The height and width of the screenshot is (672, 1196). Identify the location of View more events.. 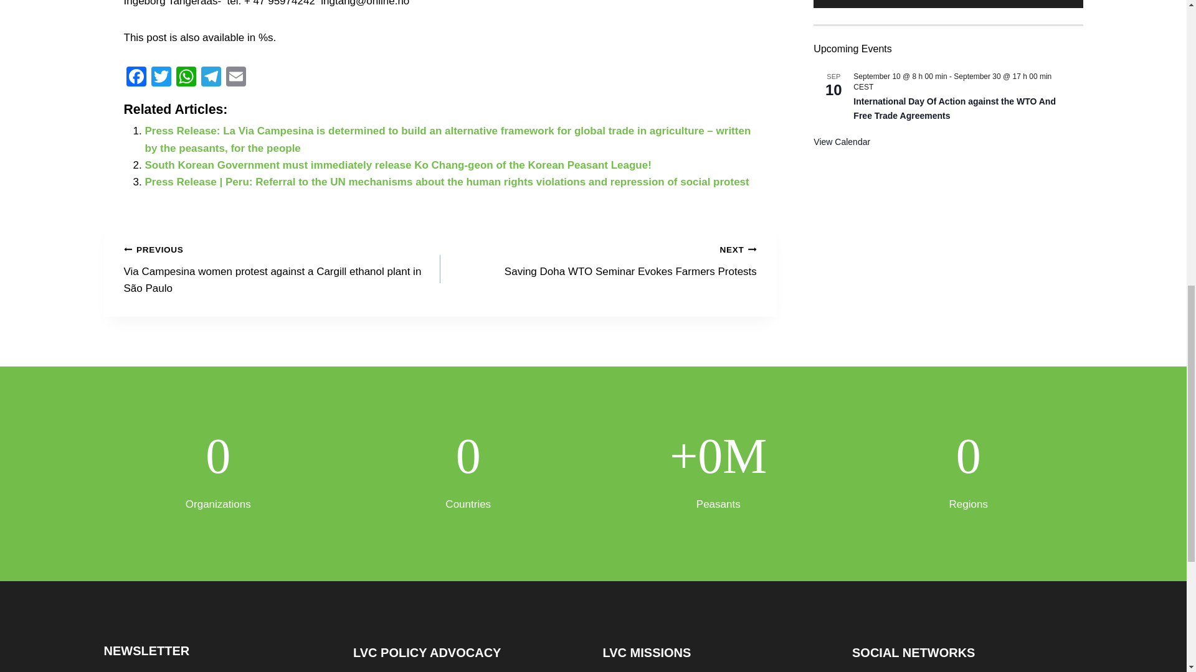
(842, 57).